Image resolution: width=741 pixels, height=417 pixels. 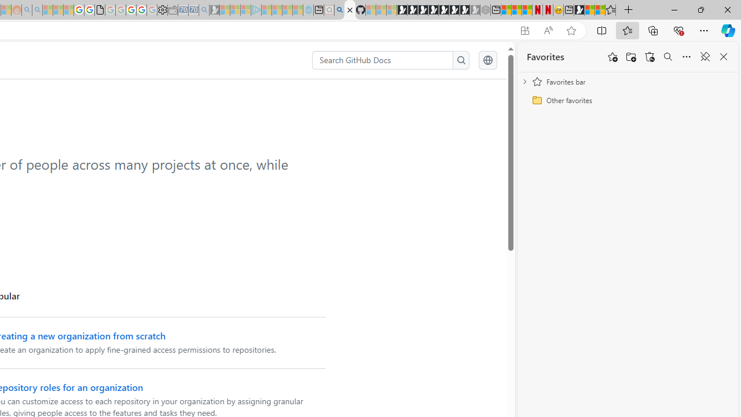 I want to click on github - Search, so click(x=339, y=10).